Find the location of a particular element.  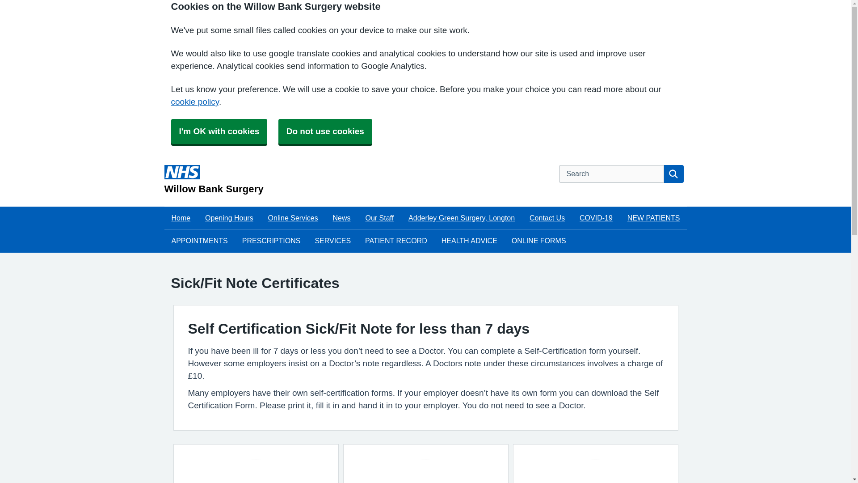

Do not use cookies is located at coordinates (325, 131).